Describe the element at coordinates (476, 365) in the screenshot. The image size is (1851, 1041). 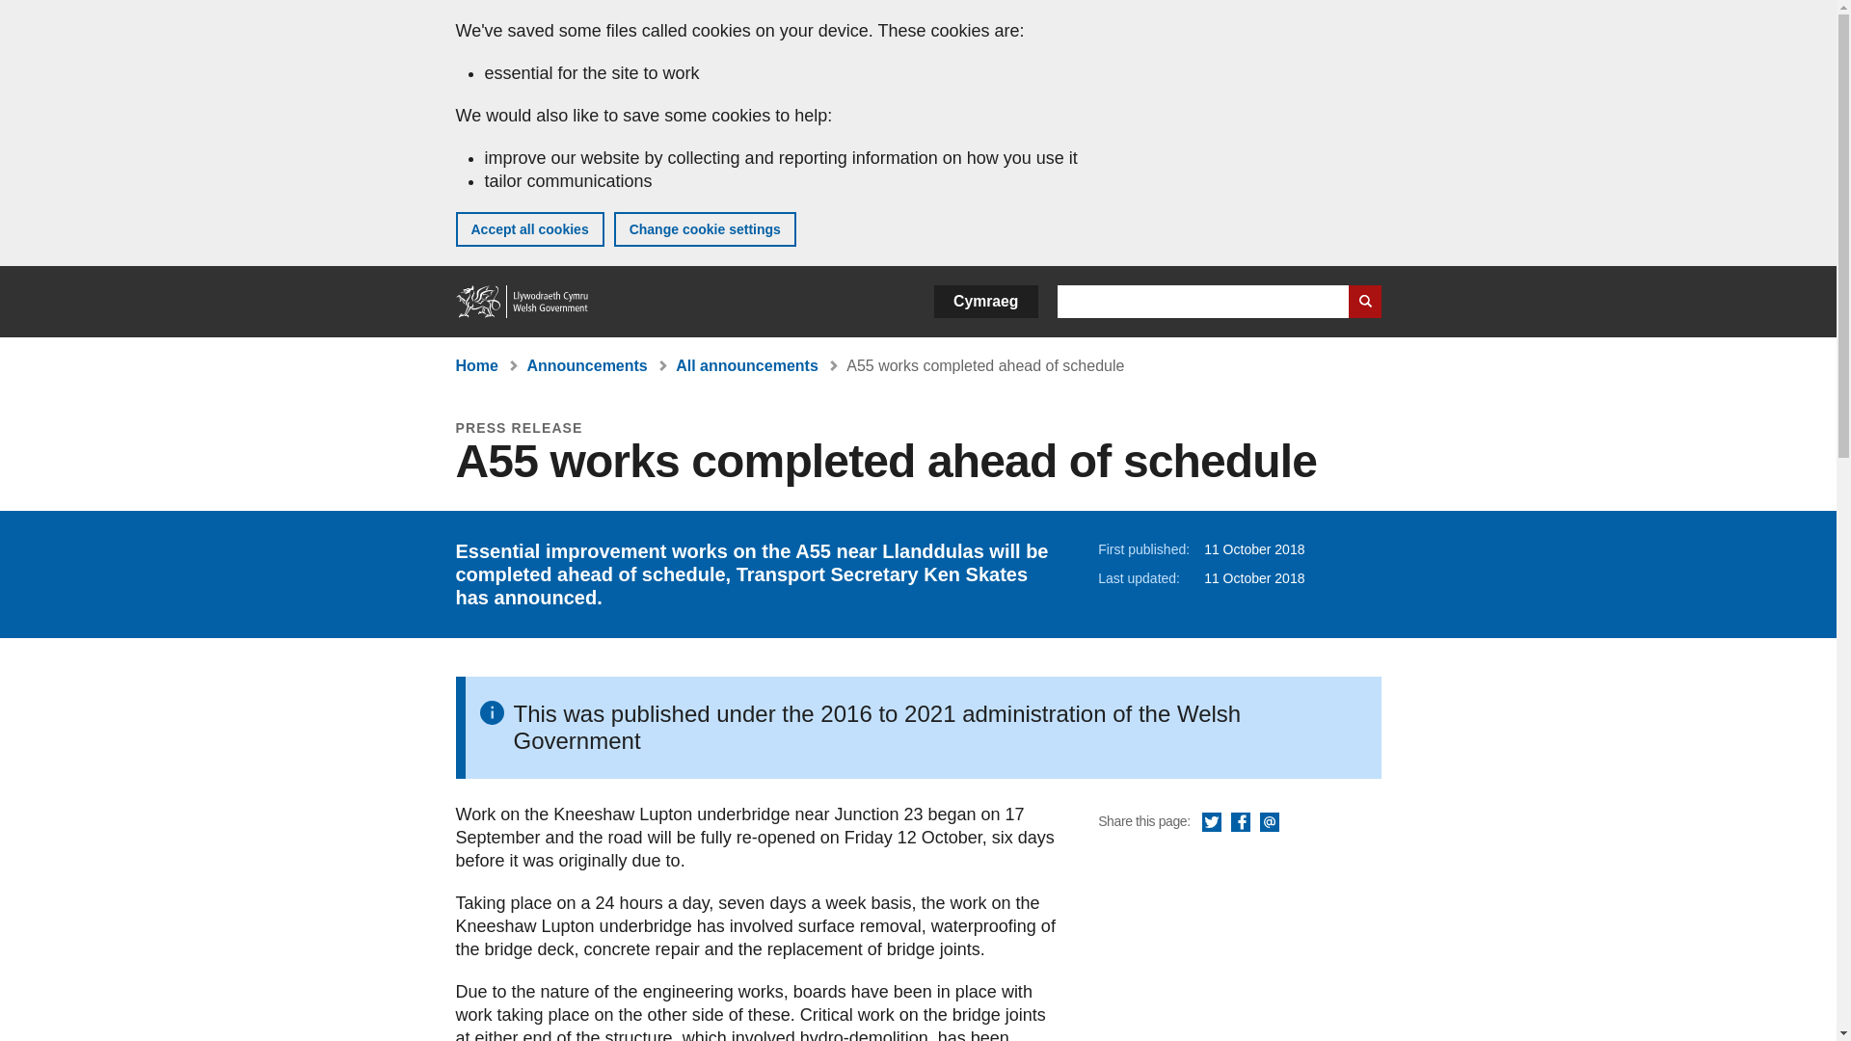
I see `Home` at that location.